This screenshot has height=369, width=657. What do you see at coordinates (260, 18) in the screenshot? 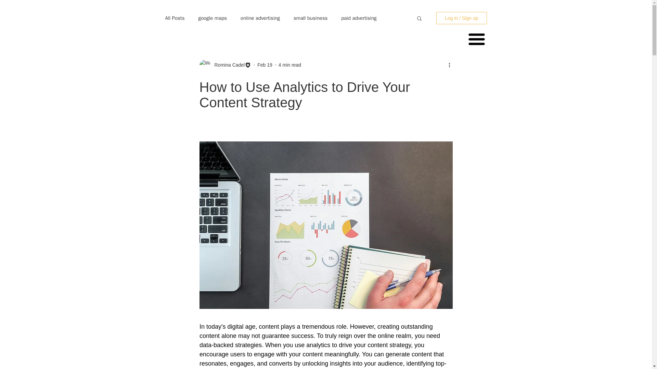
I see `online advertising` at bounding box center [260, 18].